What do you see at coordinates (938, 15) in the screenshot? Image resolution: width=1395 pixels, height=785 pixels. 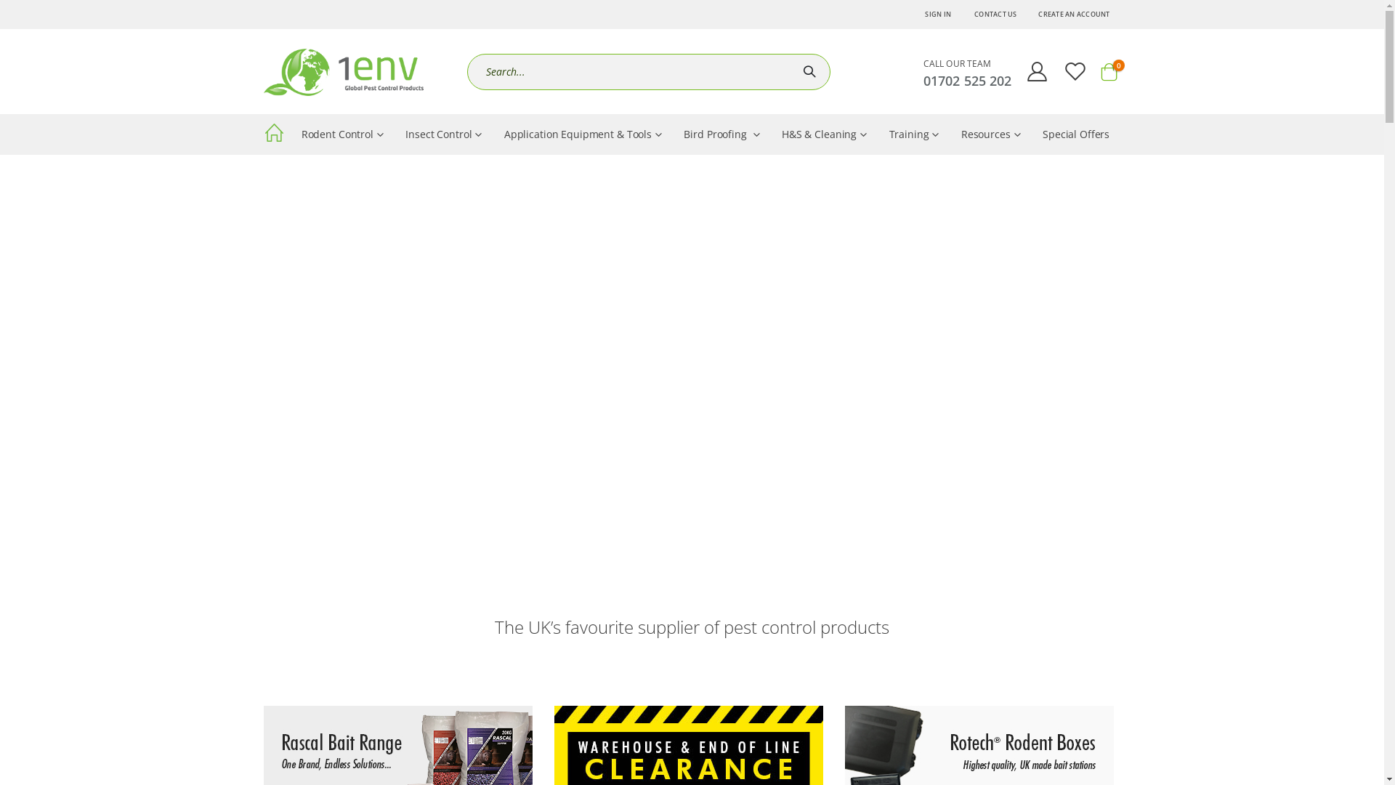 I see `SIGN IN` at bounding box center [938, 15].